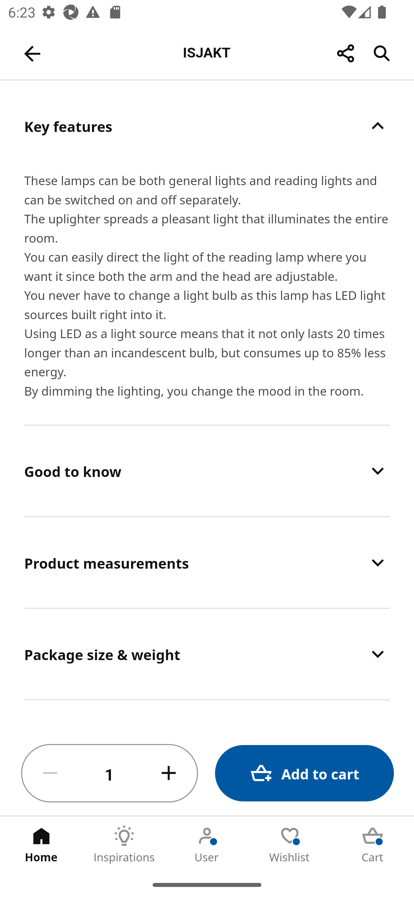 This screenshot has width=414, height=897. Describe the element at coordinates (373, 844) in the screenshot. I see `Cart
Tab 5 of 5` at that location.